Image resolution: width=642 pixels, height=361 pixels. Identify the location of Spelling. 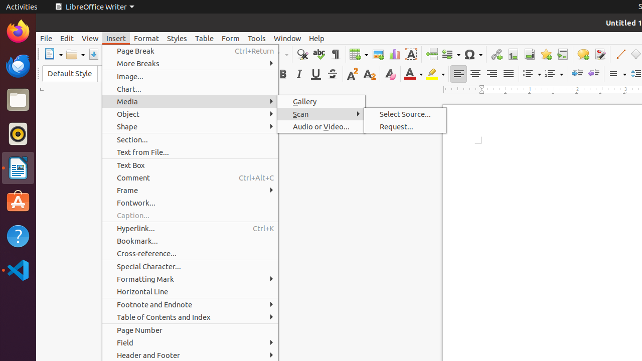
(319, 54).